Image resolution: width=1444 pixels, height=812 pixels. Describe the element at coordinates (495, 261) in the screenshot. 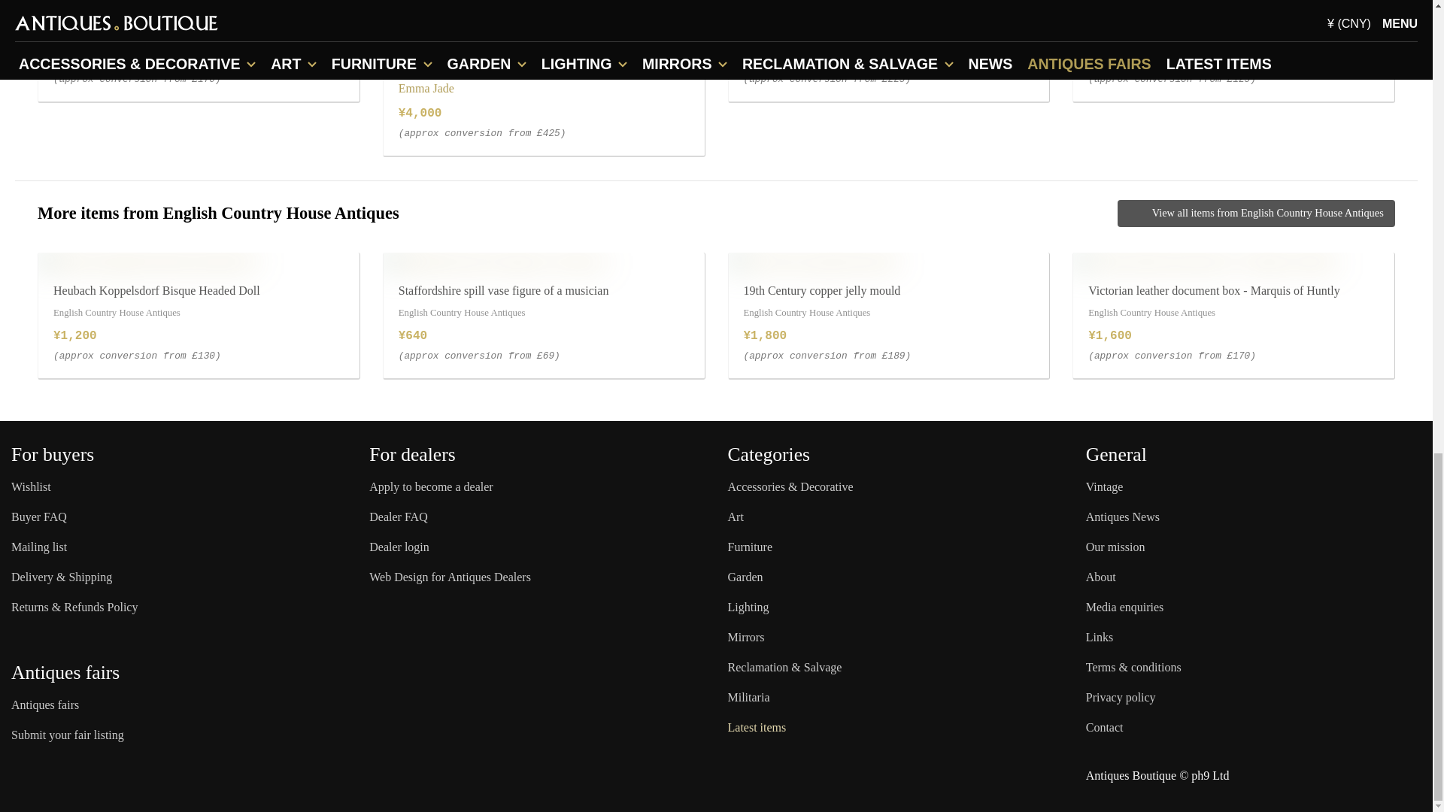

I see `Staffordshire spill vase figure of a musician` at that location.